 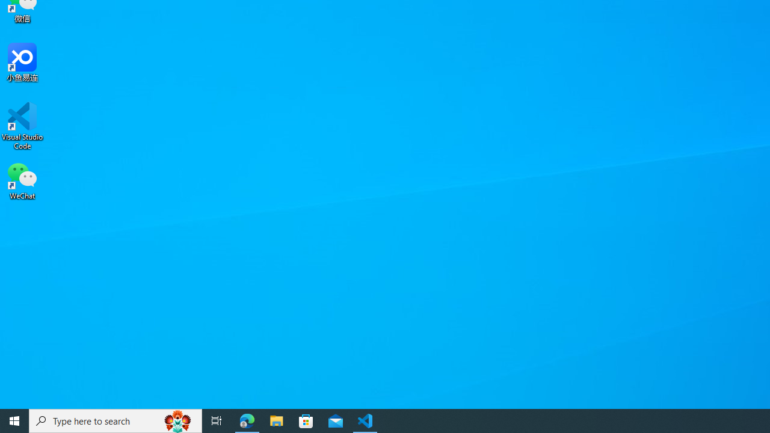 I want to click on Microsoft Store, so click(x=306, y=421).